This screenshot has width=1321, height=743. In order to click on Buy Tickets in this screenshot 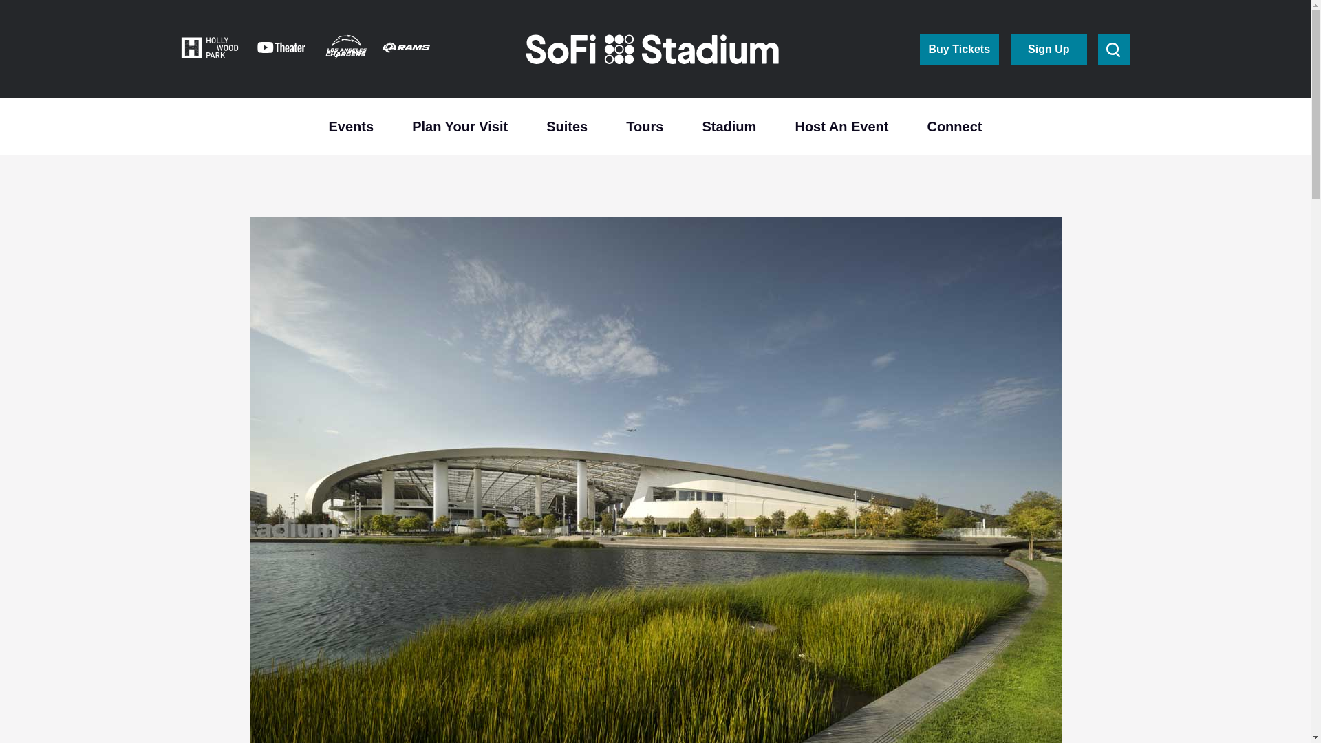, I will do `click(959, 48)`.